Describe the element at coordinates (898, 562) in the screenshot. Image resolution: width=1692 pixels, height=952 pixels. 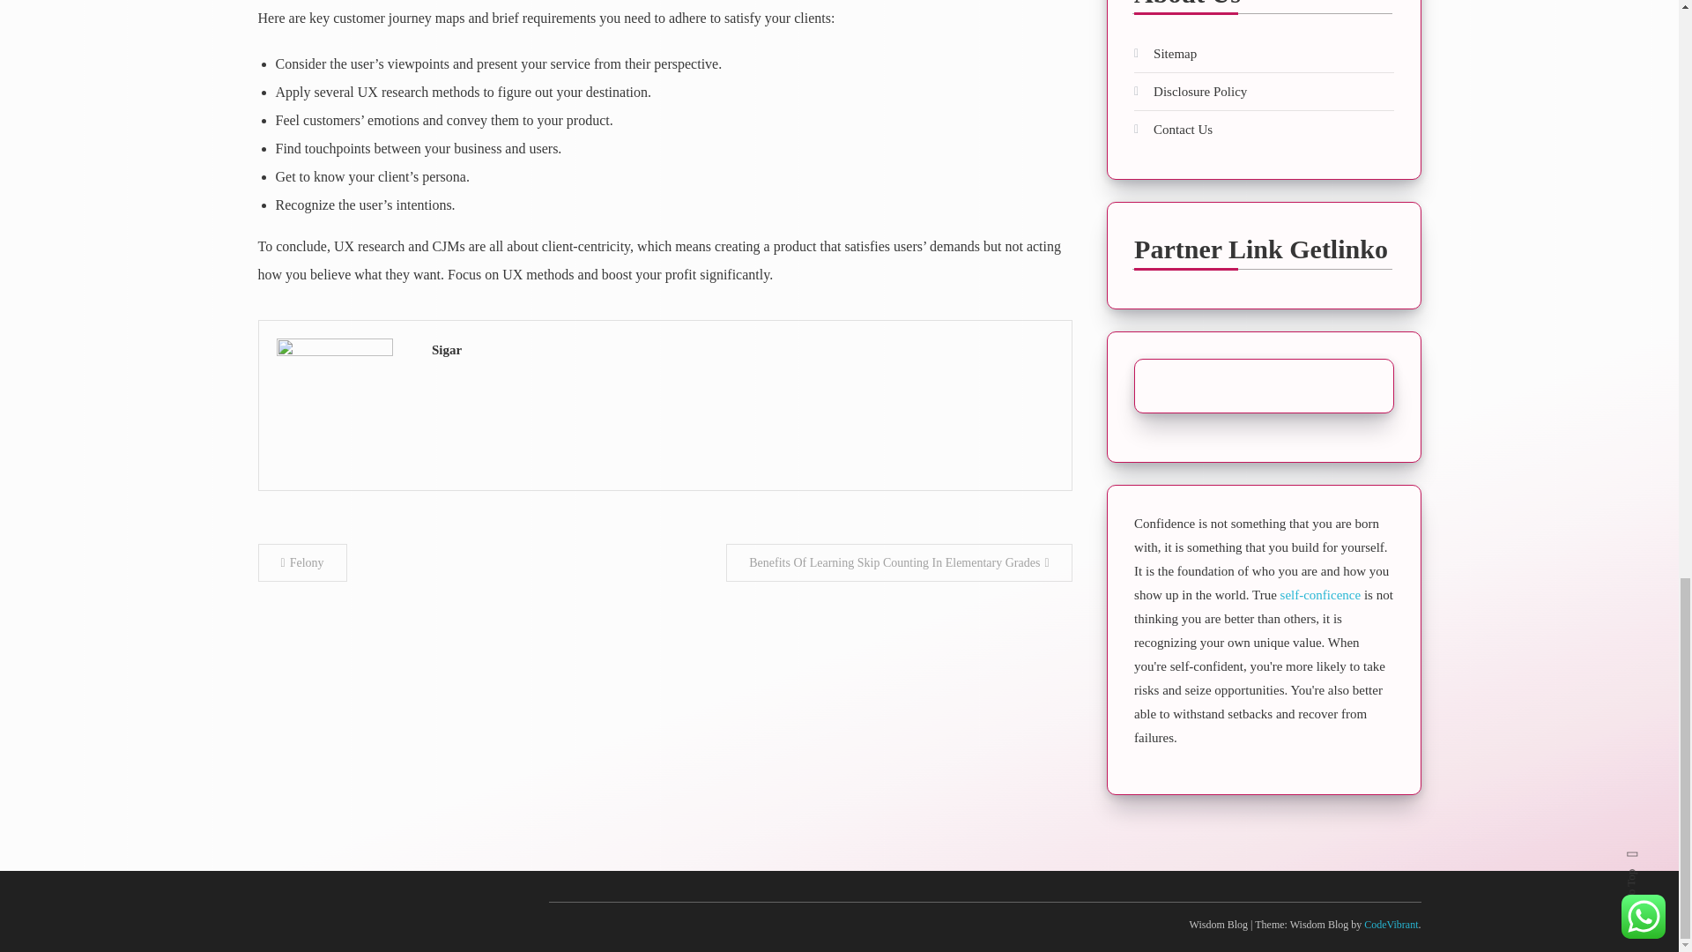
I see `Benefits Of Learning Skip Counting In Elementary Grades` at that location.